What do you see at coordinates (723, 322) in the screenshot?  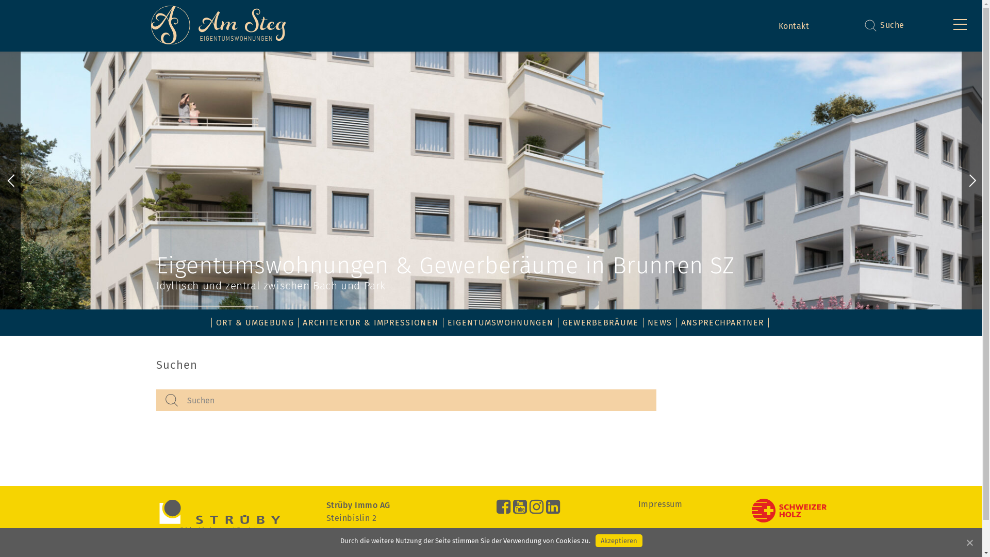 I see `ANSPRECHPARTNER` at bounding box center [723, 322].